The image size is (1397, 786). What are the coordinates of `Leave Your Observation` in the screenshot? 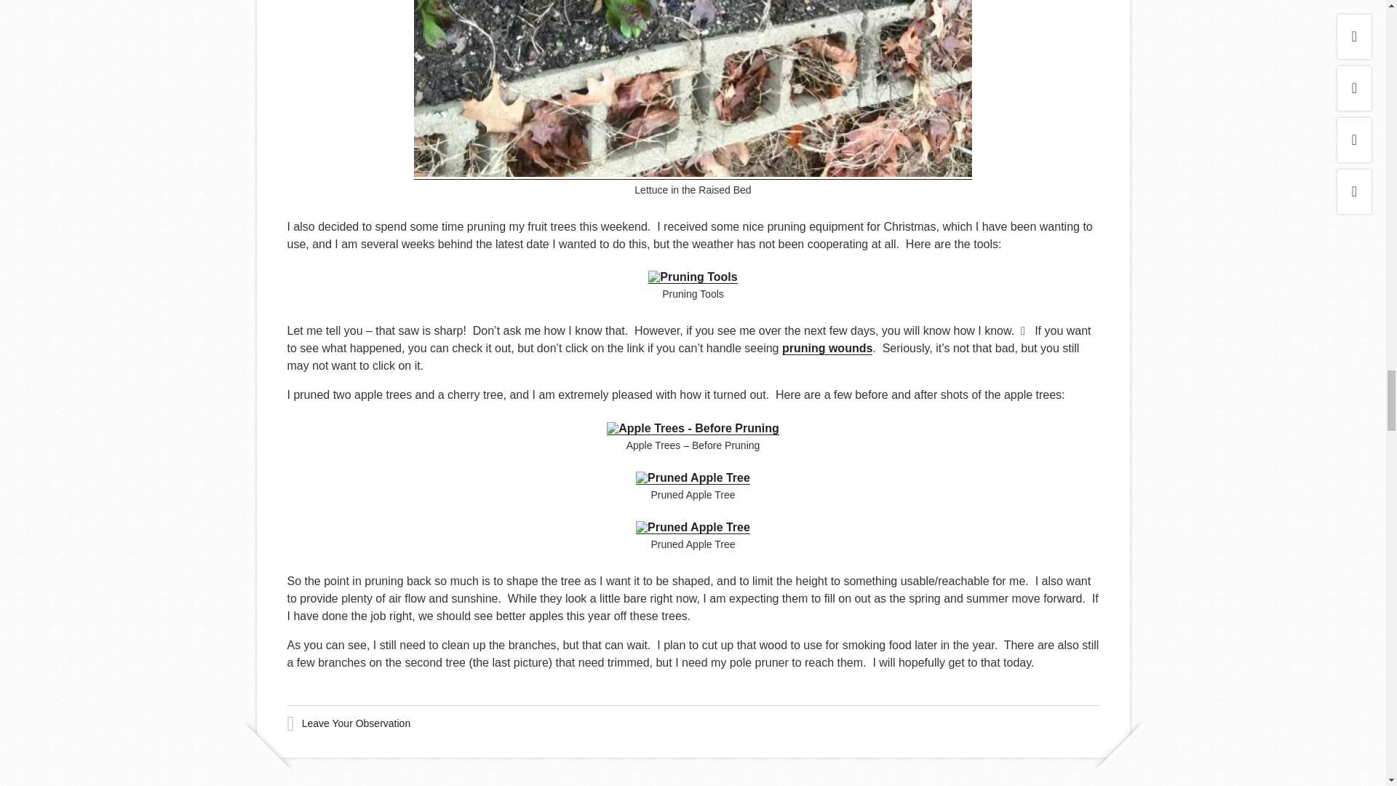 It's located at (356, 723).